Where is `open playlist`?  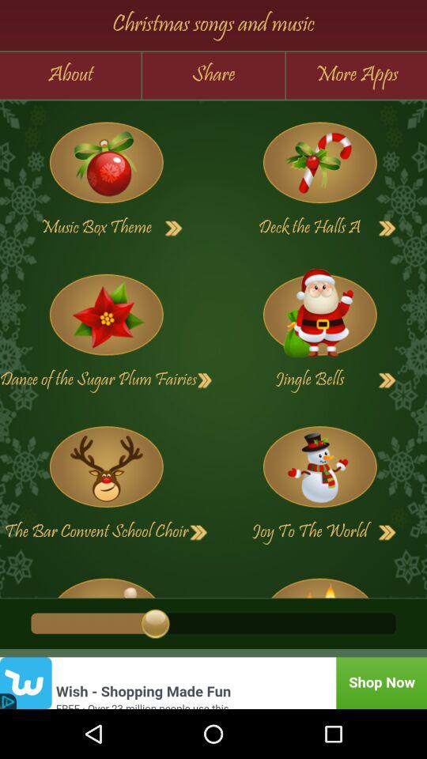
open playlist is located at coordinates (106, 163).